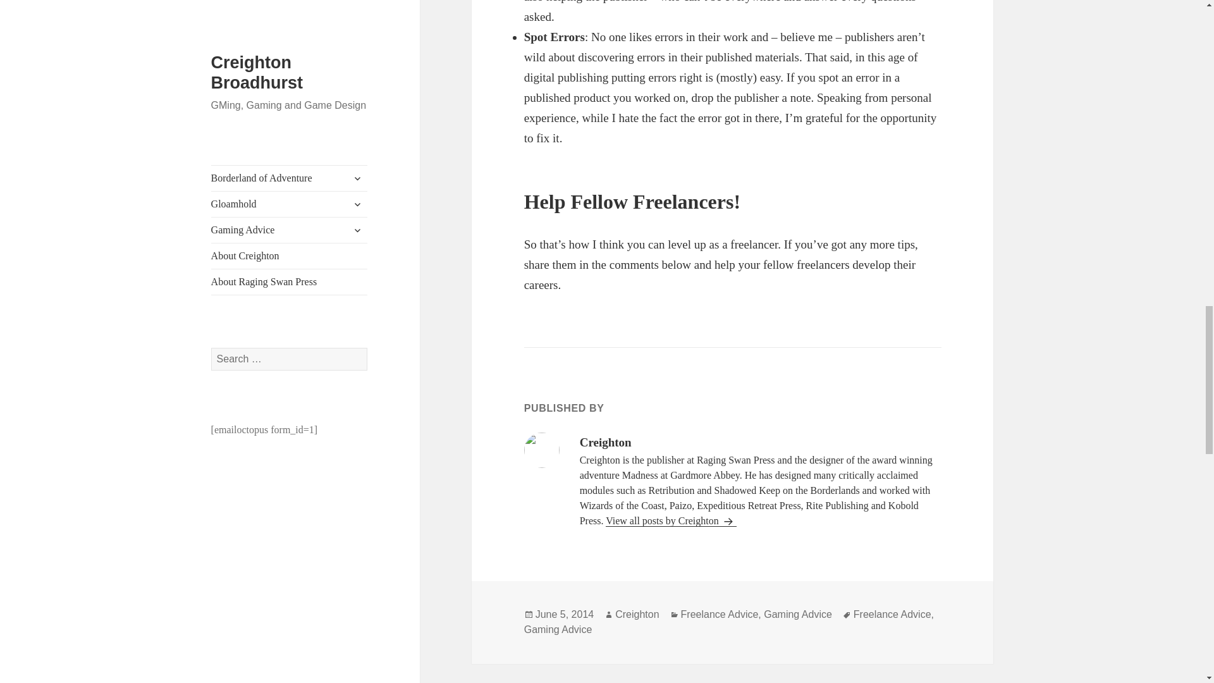 Image resolution: width=1214 pixels, height=683 pixels. I want to click on Freelance Advice, so click(720, 615).